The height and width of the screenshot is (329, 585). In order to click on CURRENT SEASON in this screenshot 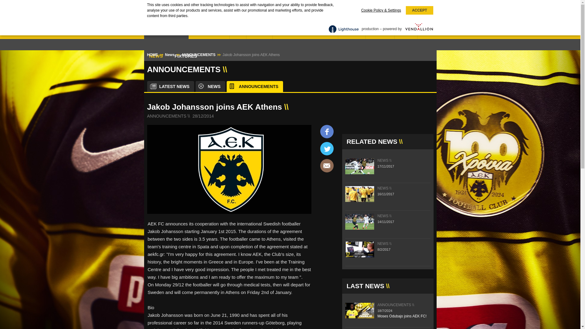, I will do `click(166, 33)`.